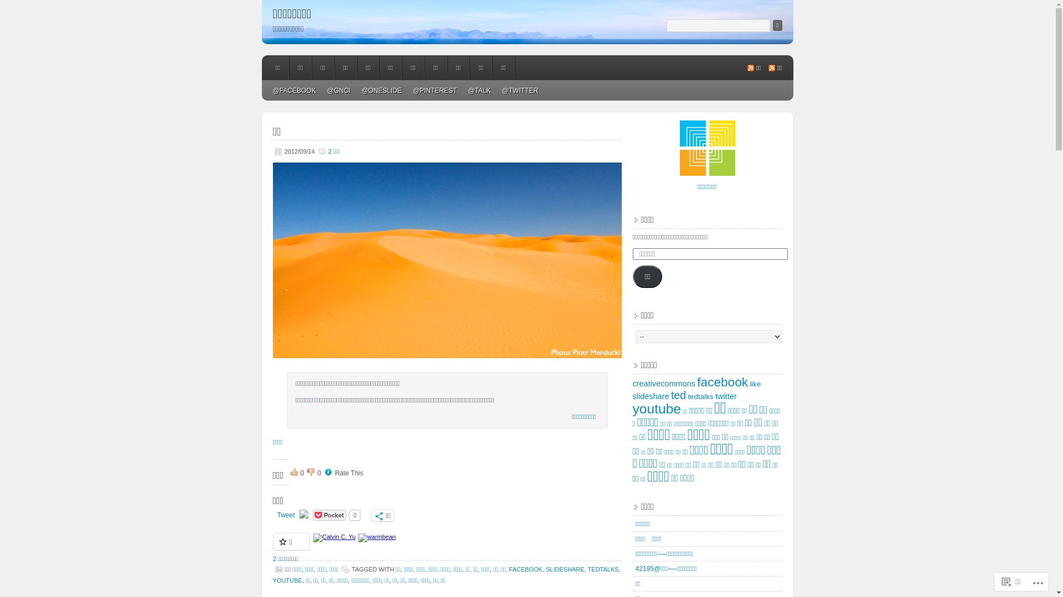  Describe the element at coordinates (679, 395) in the screenshot. I see `ted` at that location.